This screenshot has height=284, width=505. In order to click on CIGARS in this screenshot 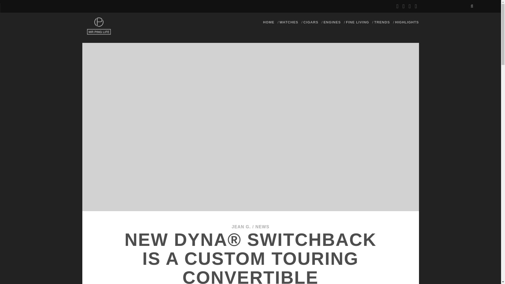, I will do `click(311, 22)`.